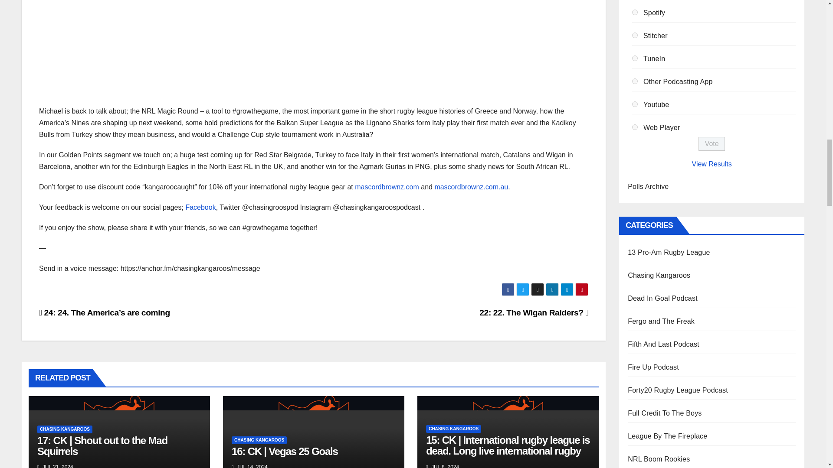  What do you see at coordinates (387, 187) in the screenshot?
I see `mascordbrownz.com` at bounding box center [387, 187].